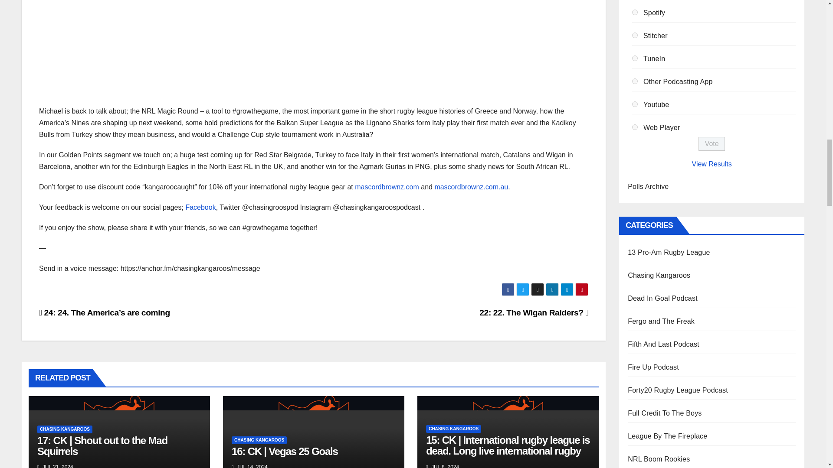  What do you see at coordinates (387, 187) in the screenshot?
I see `mascordbrownz.com` at bounding box center [387, 187].